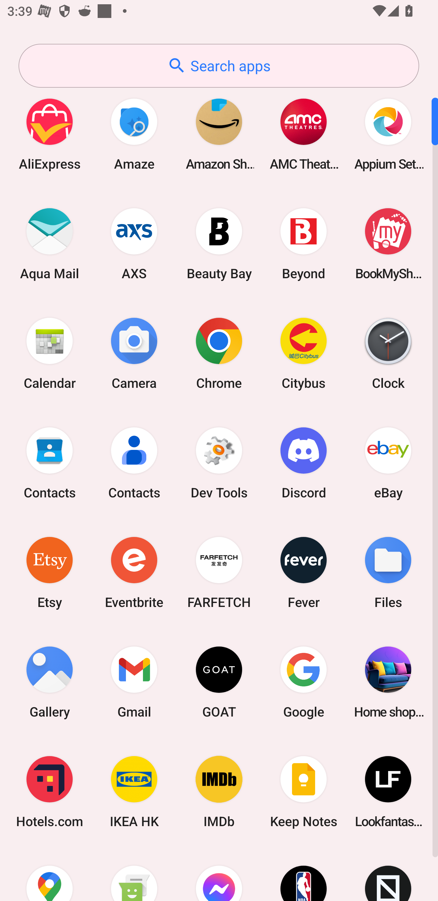 The width and height of the screenshot is (438, 901). What do you see at coordinates (219, 353) in the screenshot?
I see `Chrome` at bounding box center [219, 353].